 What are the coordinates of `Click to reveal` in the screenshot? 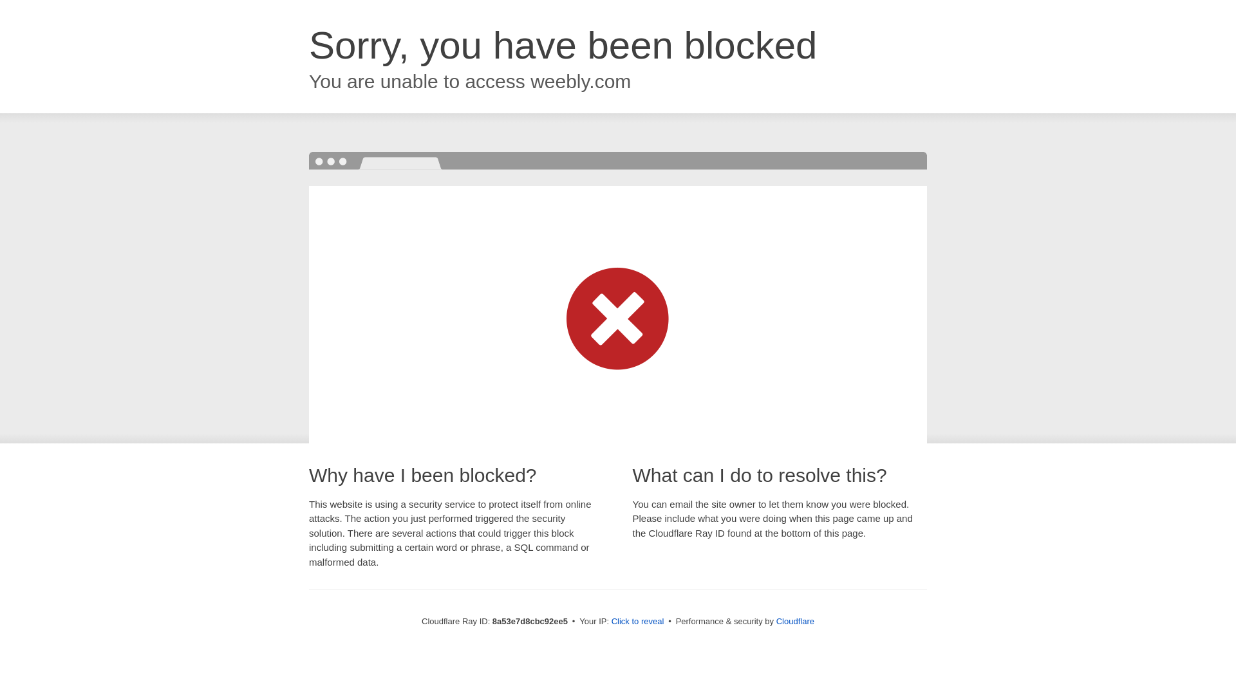 It's located at (638, 622).